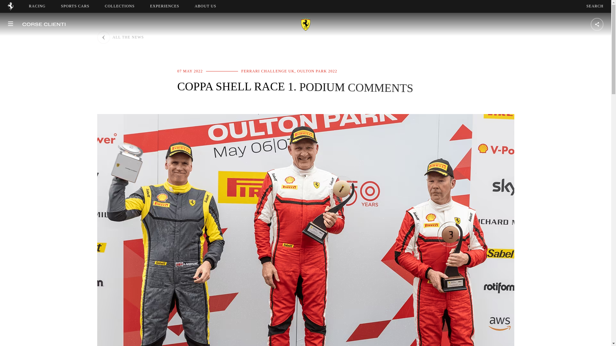 Image resolution: width=616 pixels, height=346 pixels. I want to click on Ferrari logo, so click(595, 6).